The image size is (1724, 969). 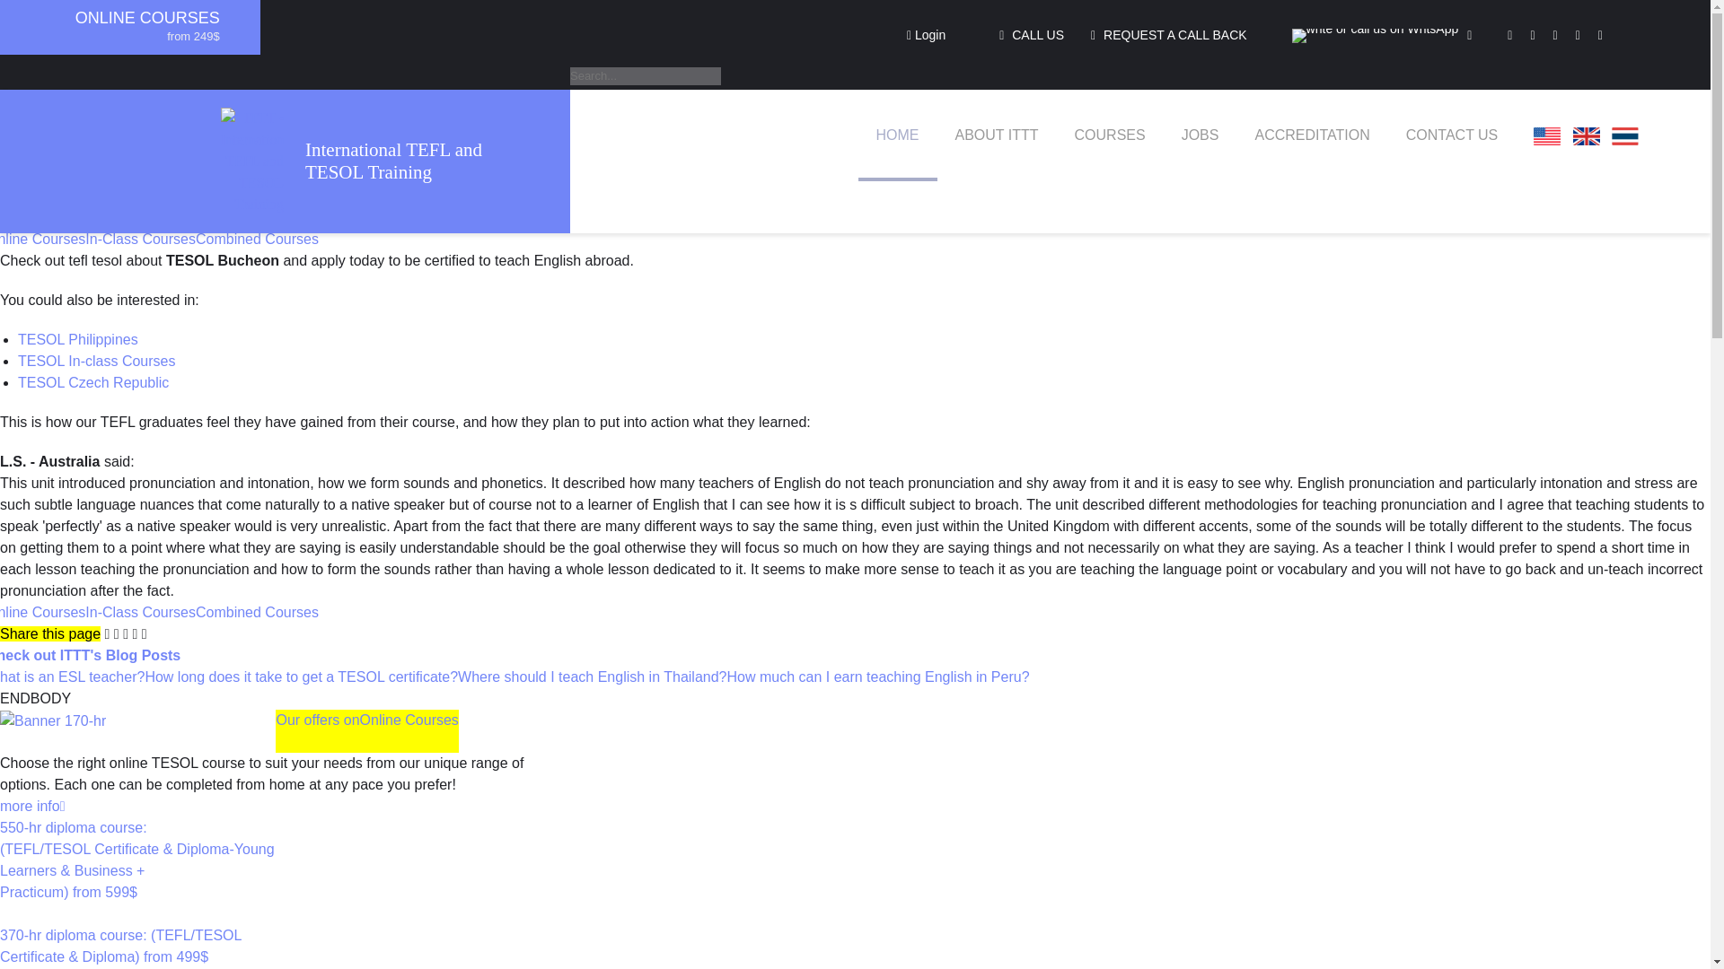 What do you see at coordinates (93, 382) in the screenshot?
I see `TESOL Czech Republic` at bounding box center [93, 382].